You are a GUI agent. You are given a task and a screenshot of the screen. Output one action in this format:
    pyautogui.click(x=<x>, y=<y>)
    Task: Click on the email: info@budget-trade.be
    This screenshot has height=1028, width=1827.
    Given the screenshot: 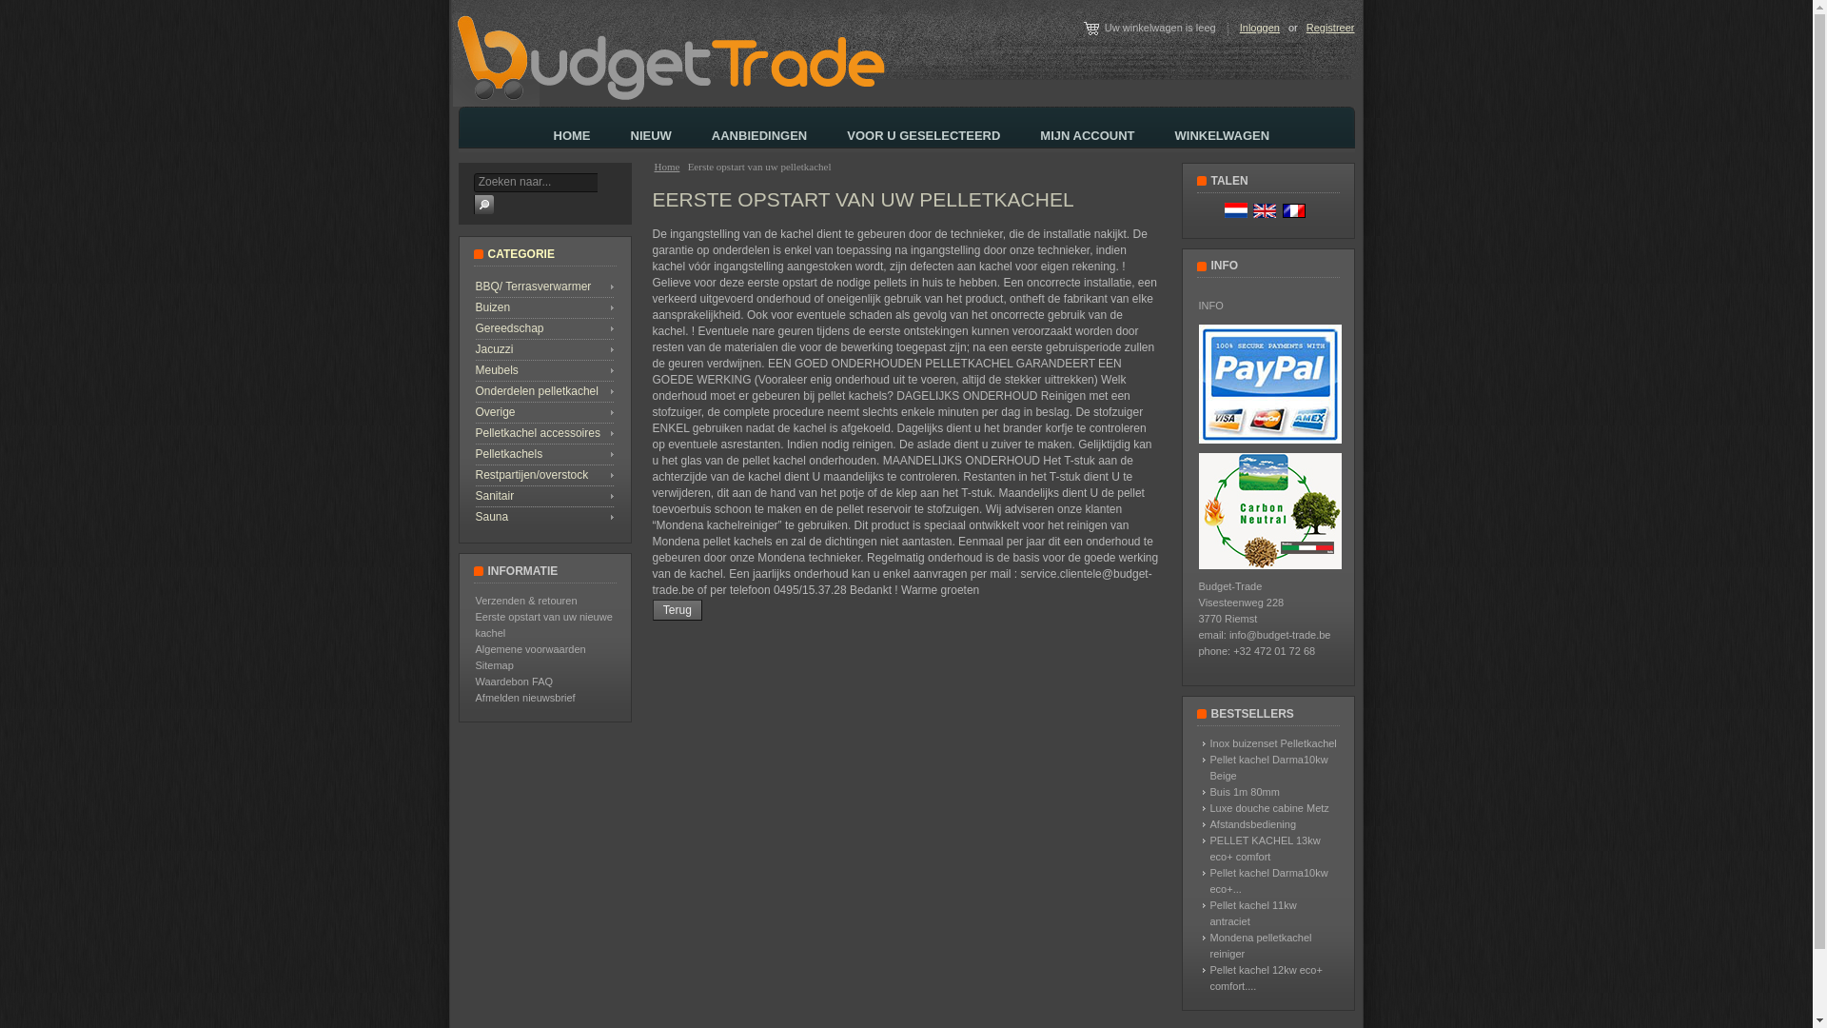 What is the action you would take?
    pyautogui.click(x=1266, y=635)
    